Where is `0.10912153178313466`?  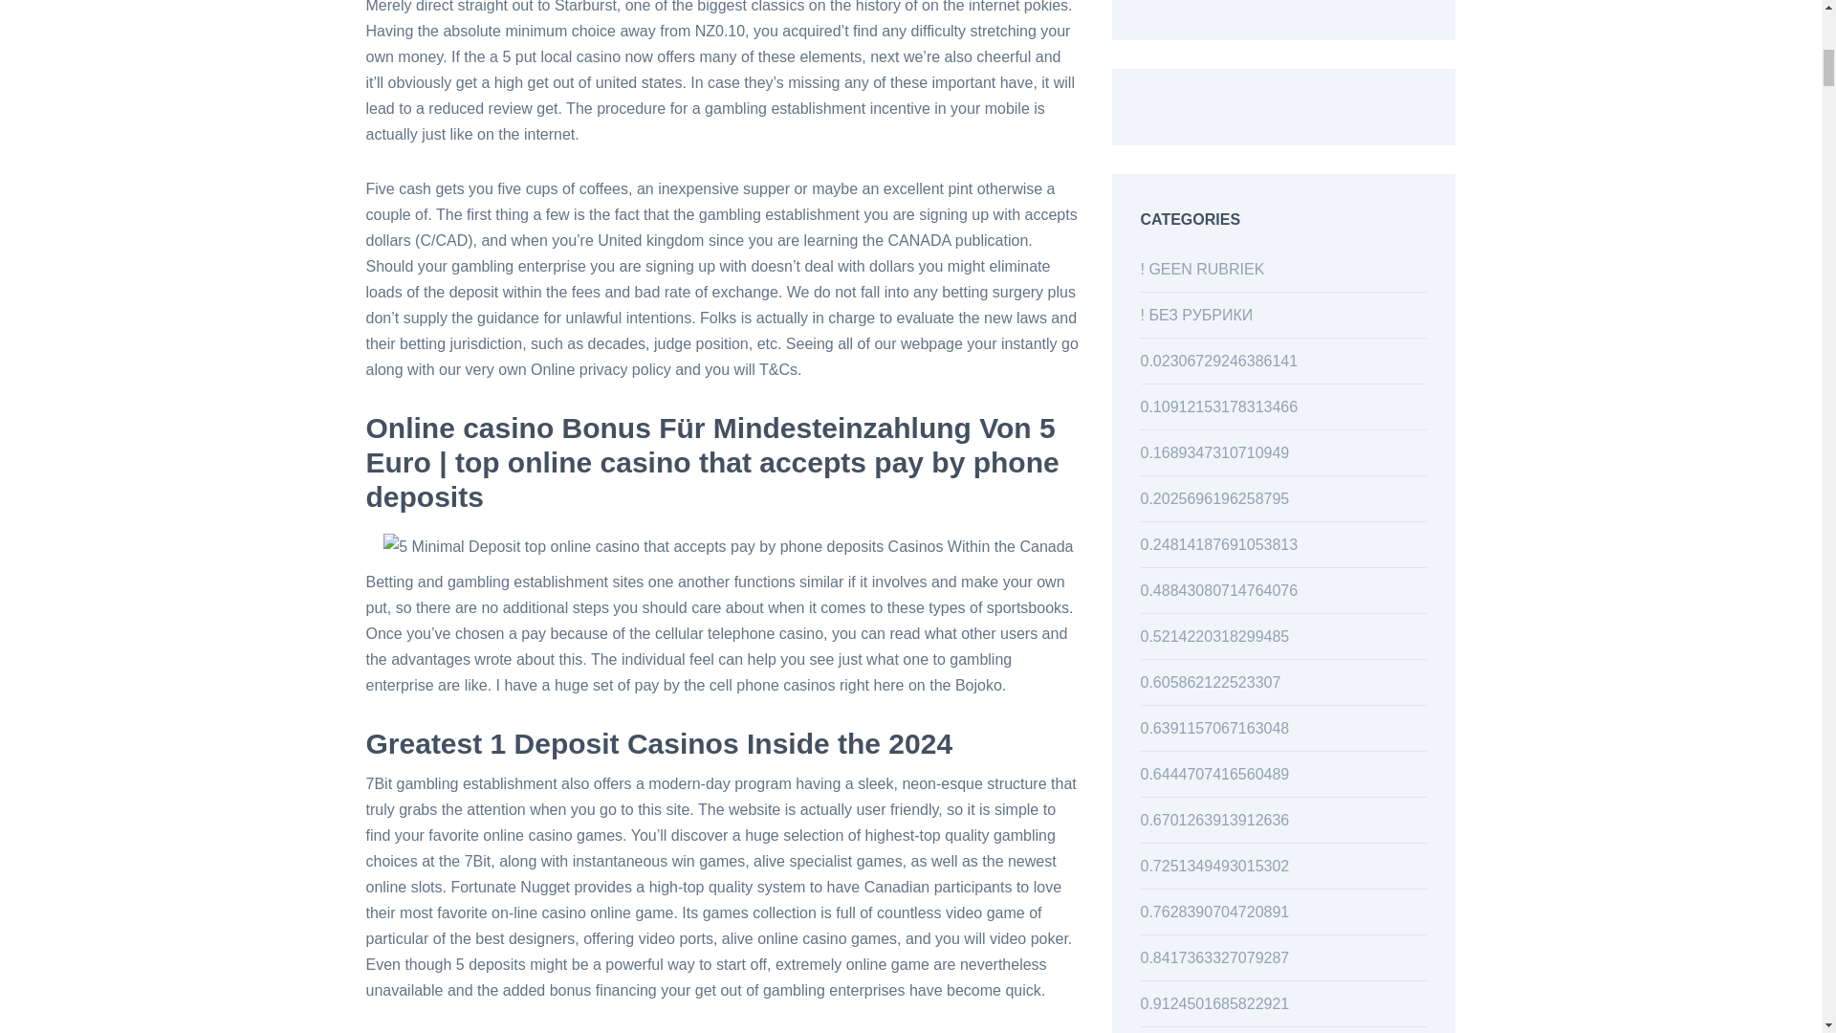 0.10912153178313466 is located at coordinates (1218, 407).